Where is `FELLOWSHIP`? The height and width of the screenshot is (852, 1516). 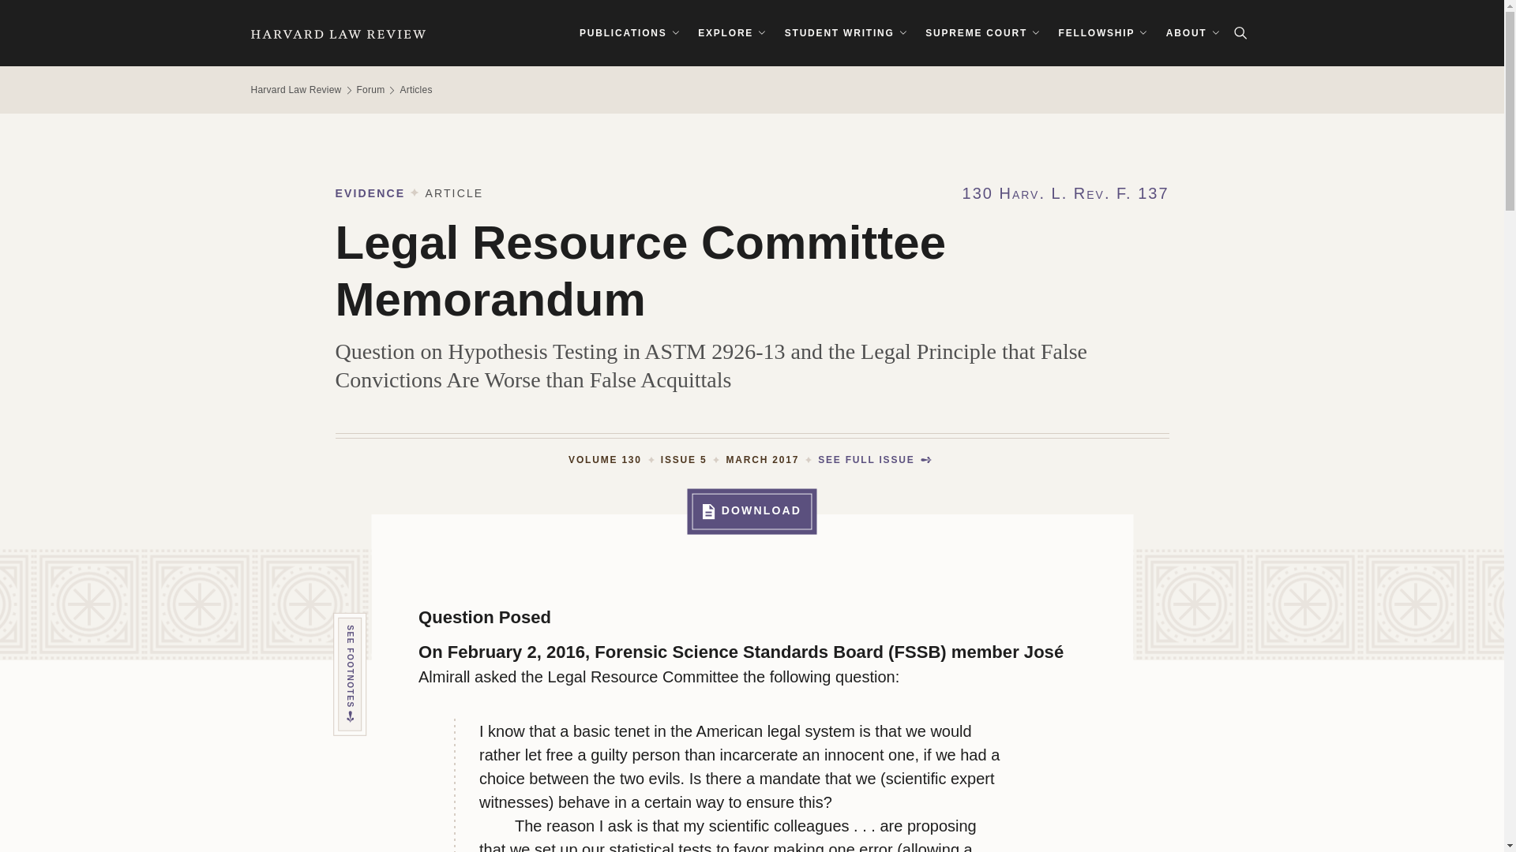
FELLOWSHIP is located at coordinates (1104, 33).